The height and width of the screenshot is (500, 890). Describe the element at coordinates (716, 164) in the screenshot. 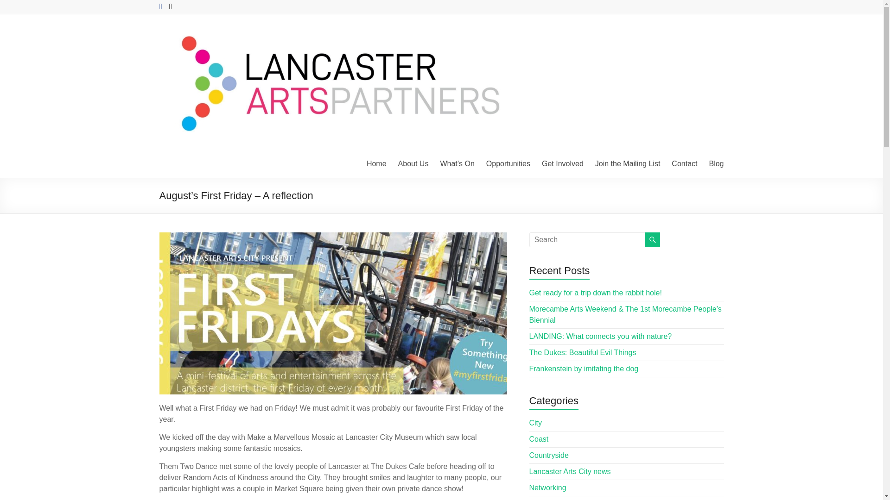

I see `Blog` at that location.